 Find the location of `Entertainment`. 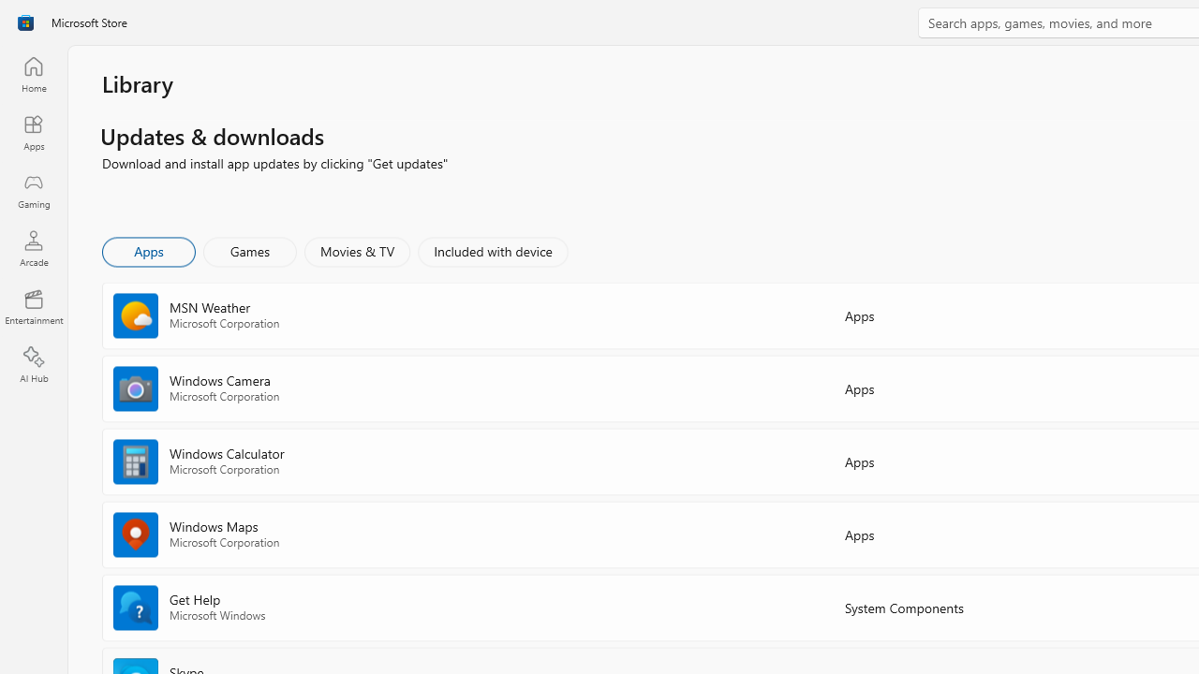

Entertainment is located at coordinates (34, 307).